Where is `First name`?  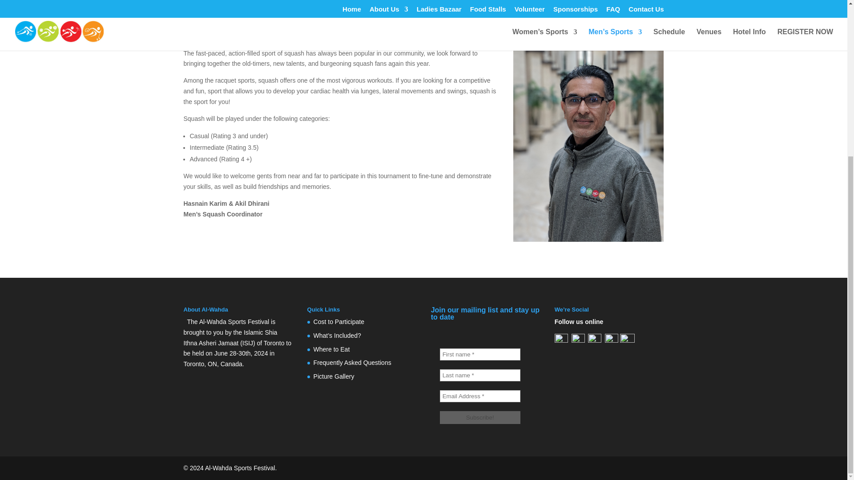
First name is located at coordinates (479, 355).